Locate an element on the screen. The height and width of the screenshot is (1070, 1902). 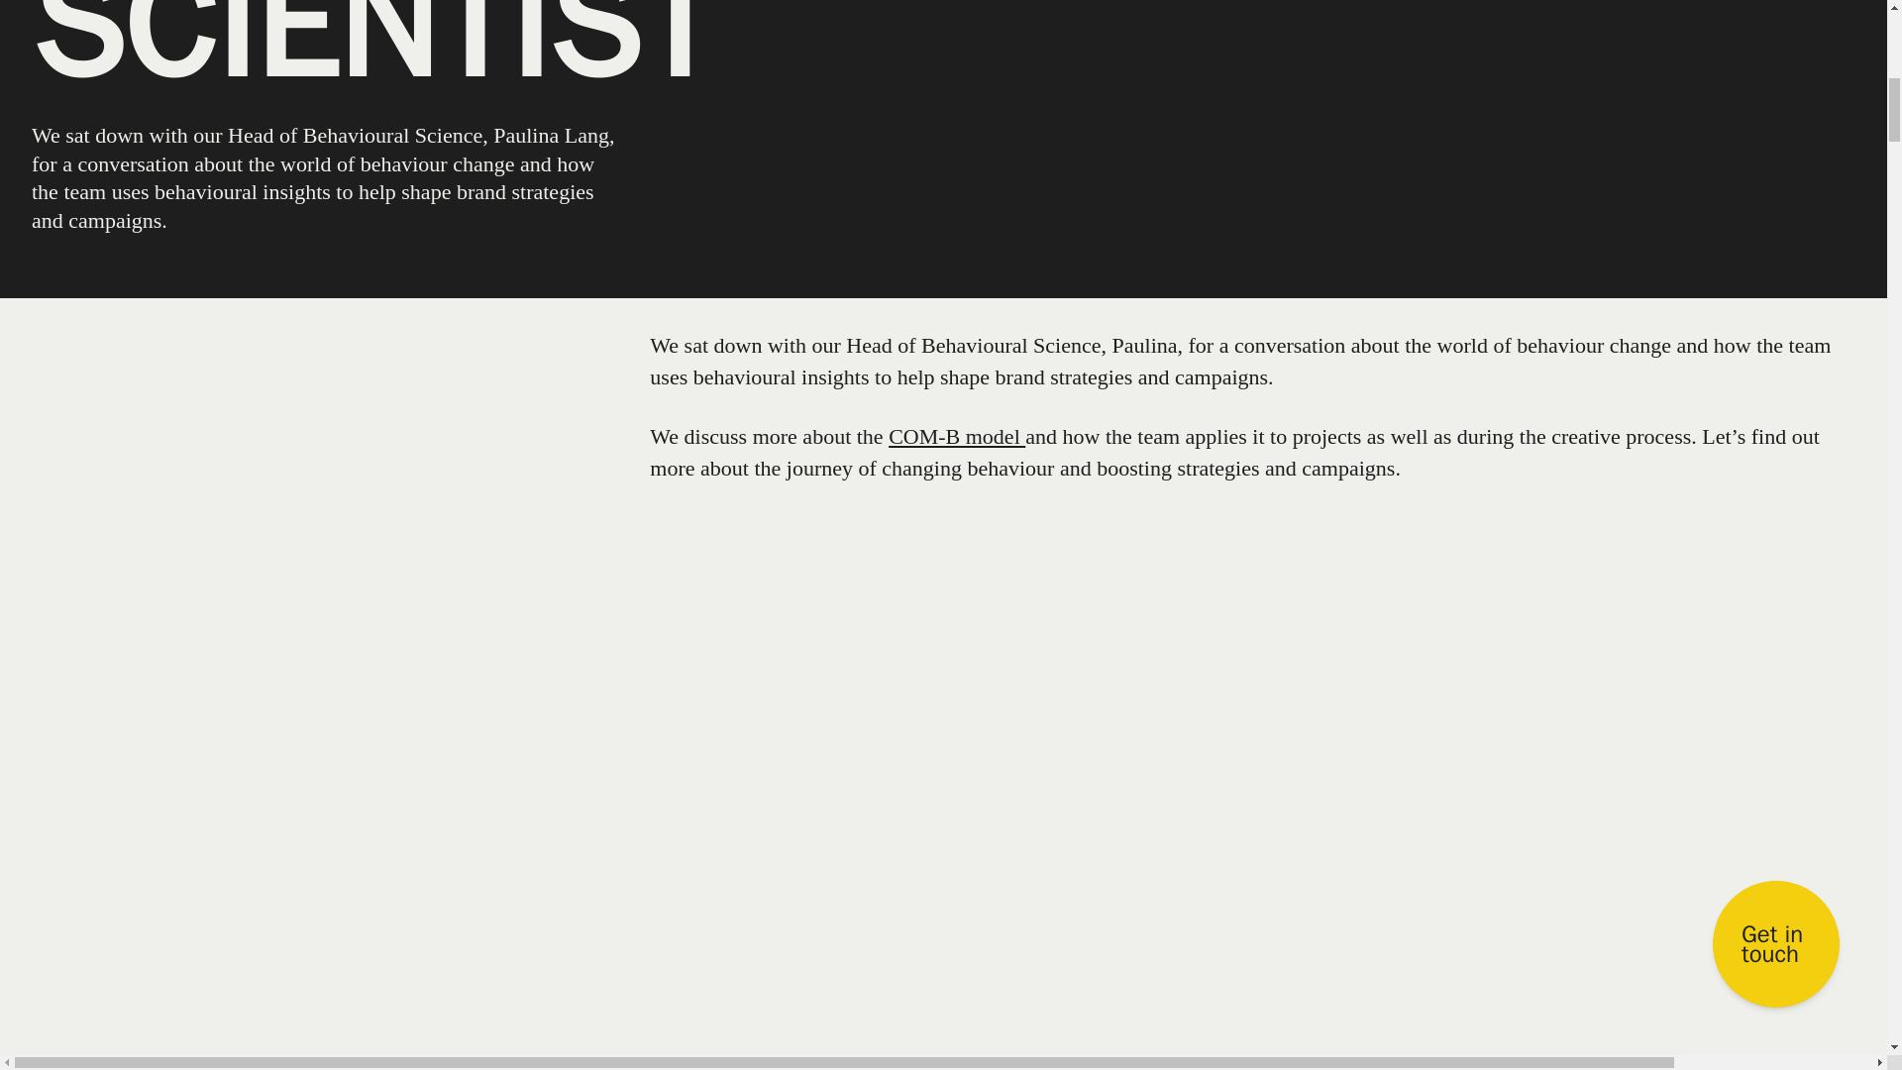
COM-B model is located at coordinates (956, 436).